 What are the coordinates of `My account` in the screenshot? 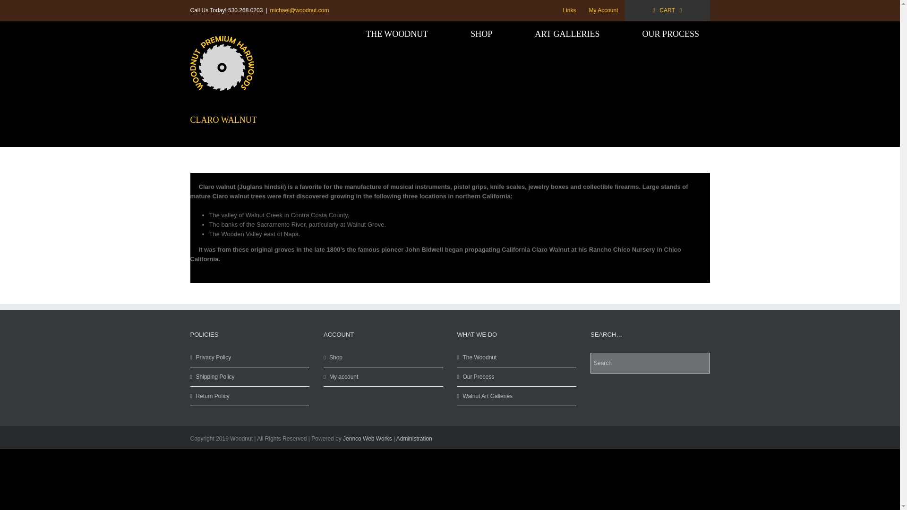 It's located at (384, 377).